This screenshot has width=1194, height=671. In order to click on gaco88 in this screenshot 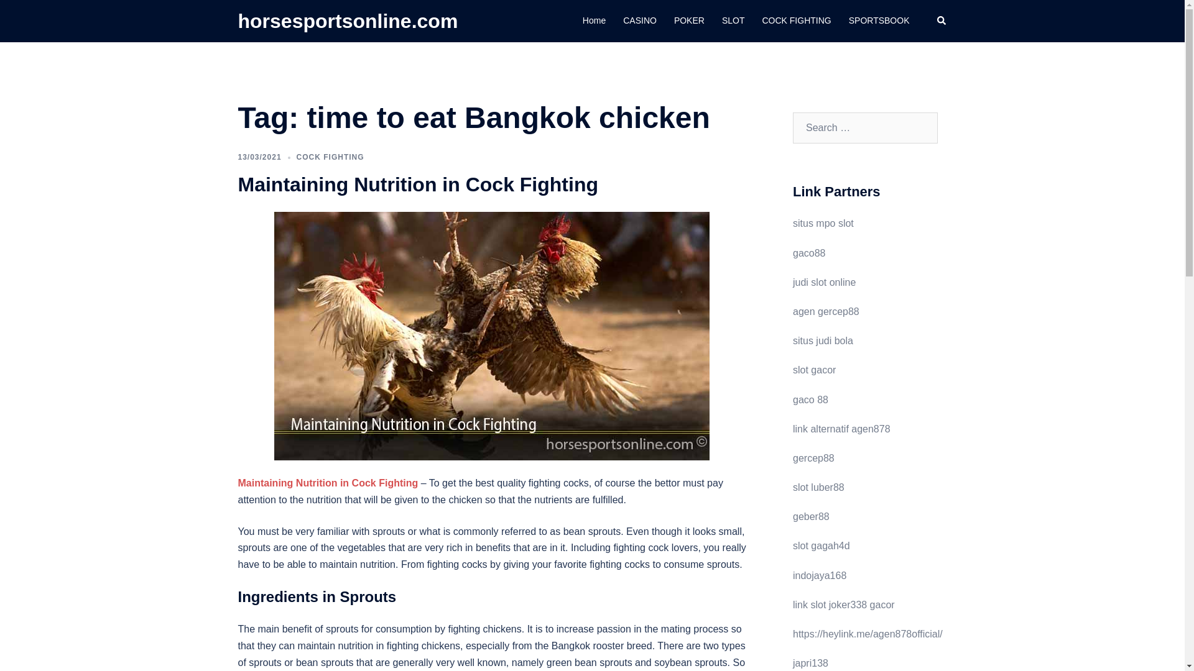, I will do `click(809, 252)`.